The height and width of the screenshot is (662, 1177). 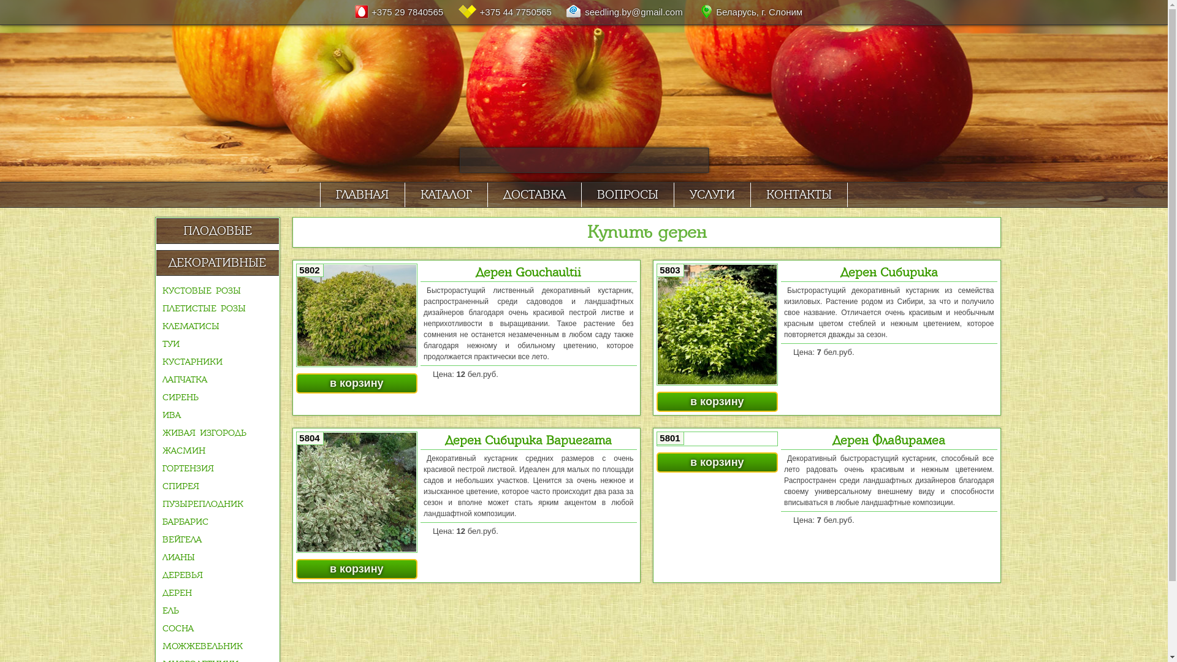 I want to click on +375 44 7750565, so click(x=511, y=12).